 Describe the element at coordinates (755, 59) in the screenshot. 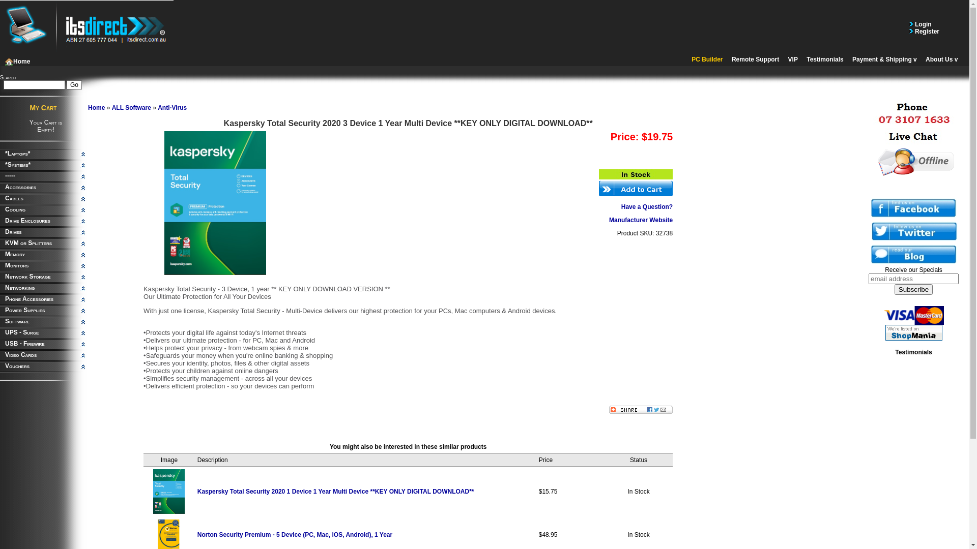

I see `Remote Support` at that location.